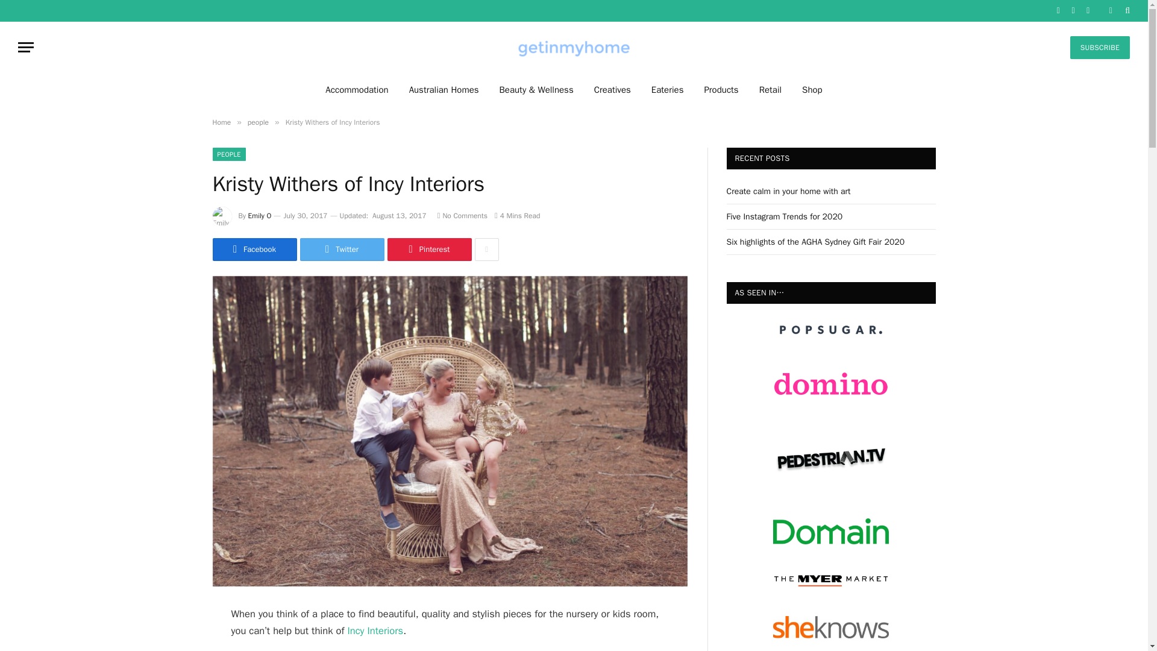  Describe the element at coordinates (721, 89) in the screenshot. I see `Products` at that location.